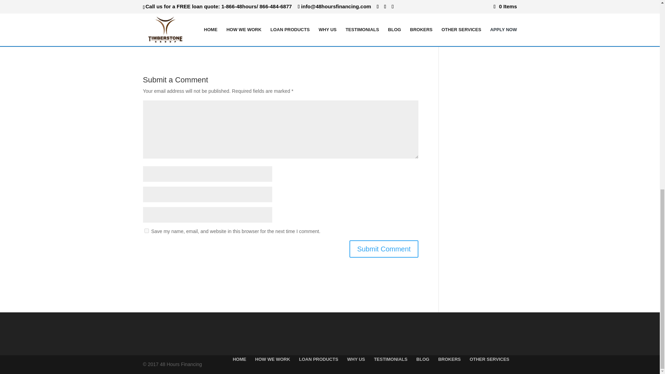  Describe the element at coordinates (239, 359) in the screenshot. I see `HOME` at that location.